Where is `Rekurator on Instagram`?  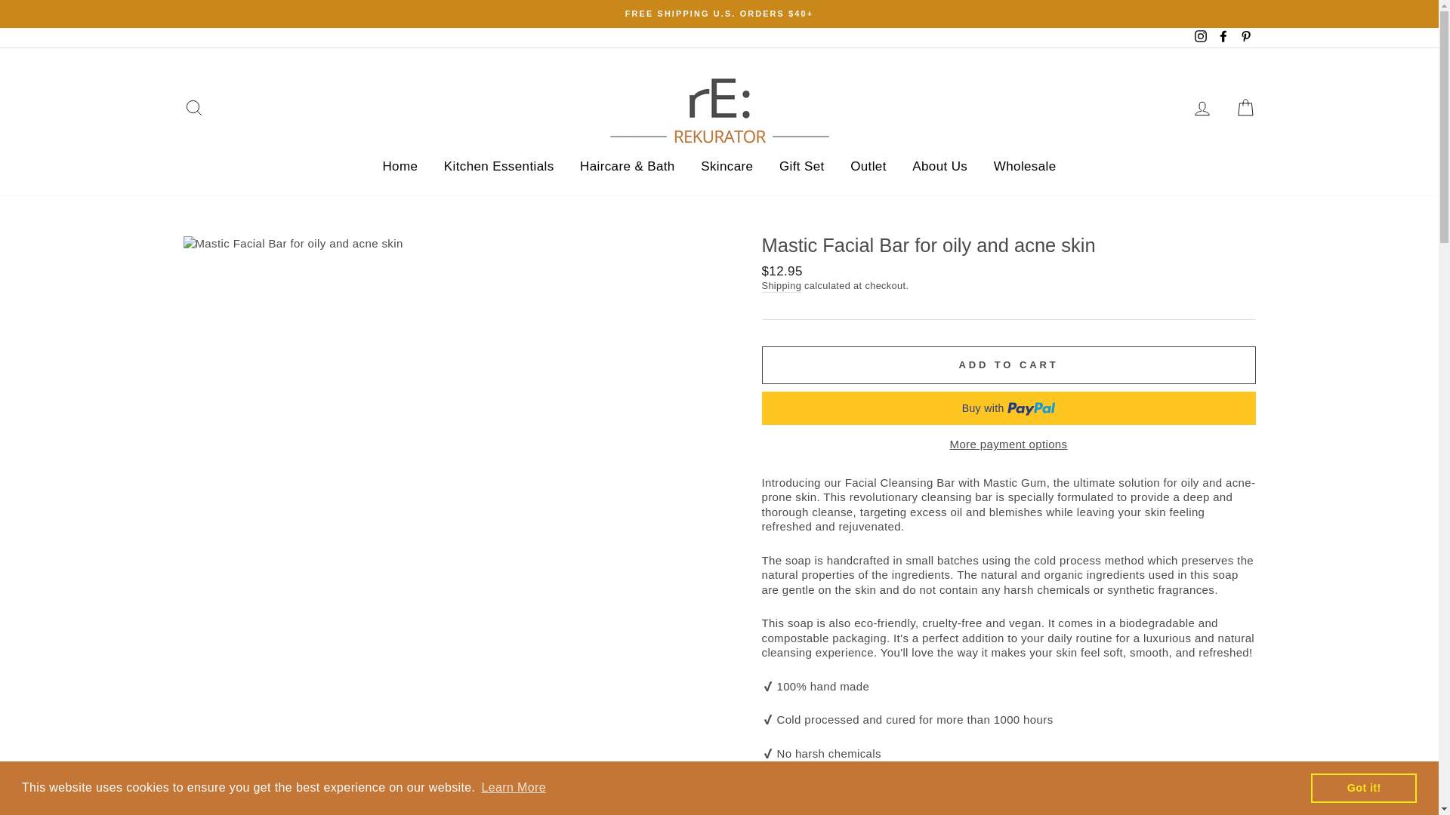 Rekurator on Instagram is located at coordinates (1201, 38).